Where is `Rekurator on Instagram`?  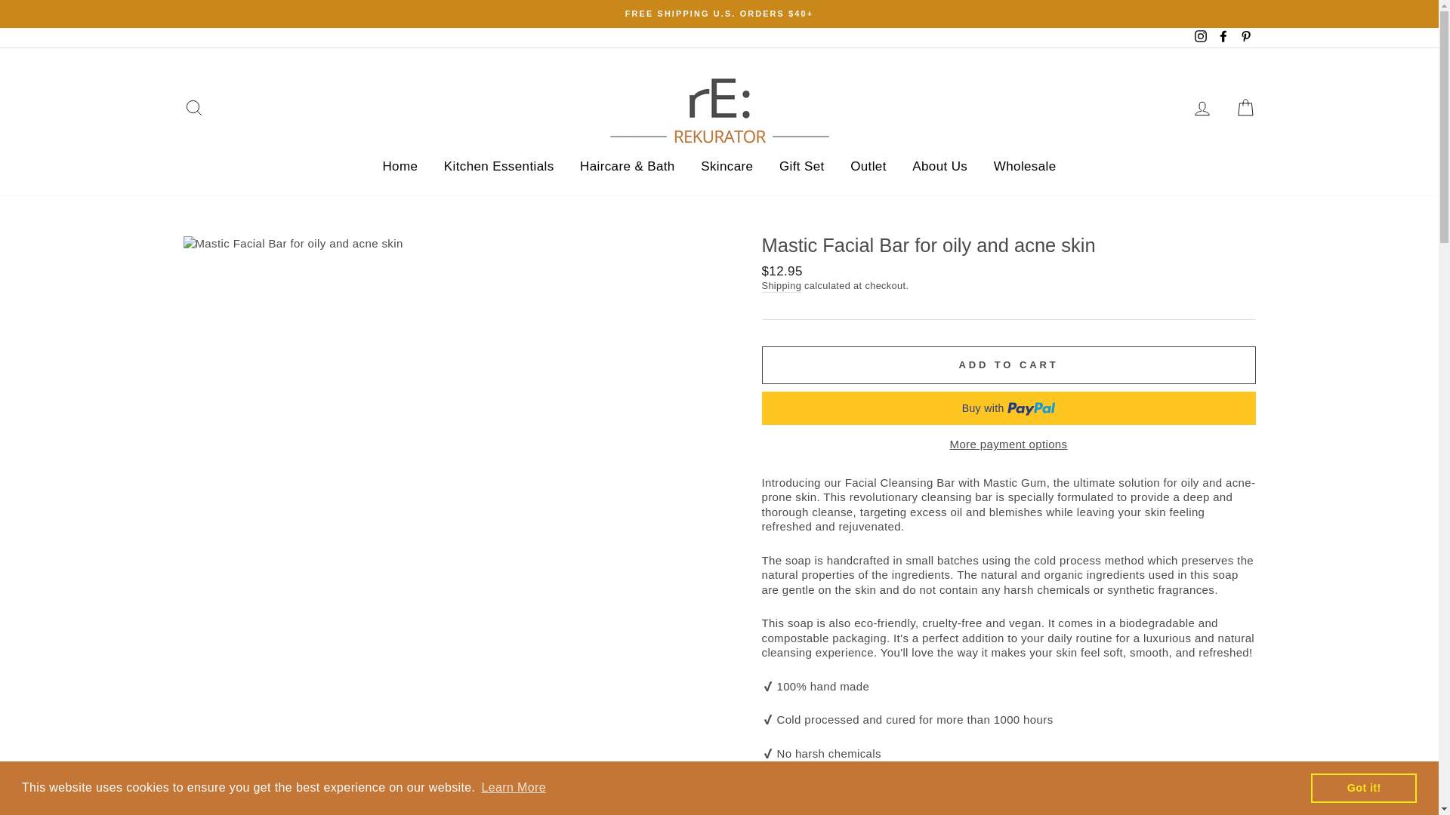 Rekurator on Instagram is located at coordinates (1201, 38).